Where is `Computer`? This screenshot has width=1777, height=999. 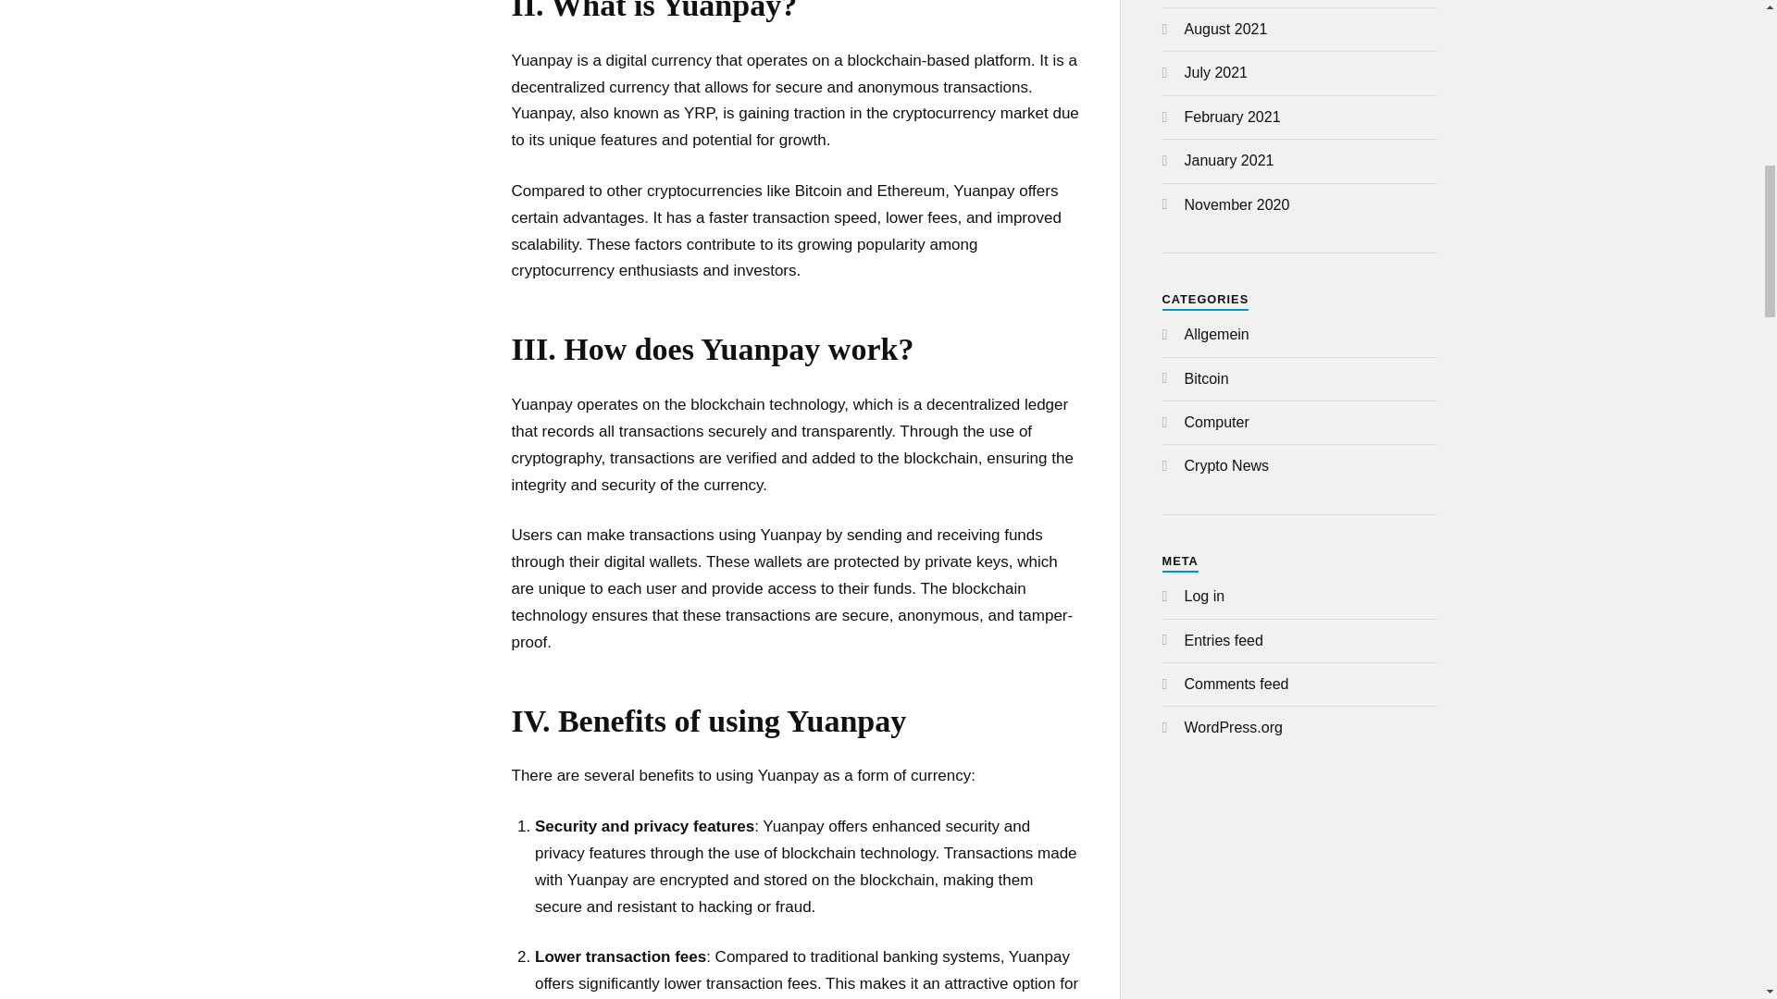
Computer is located at coordinates (1216, 422).